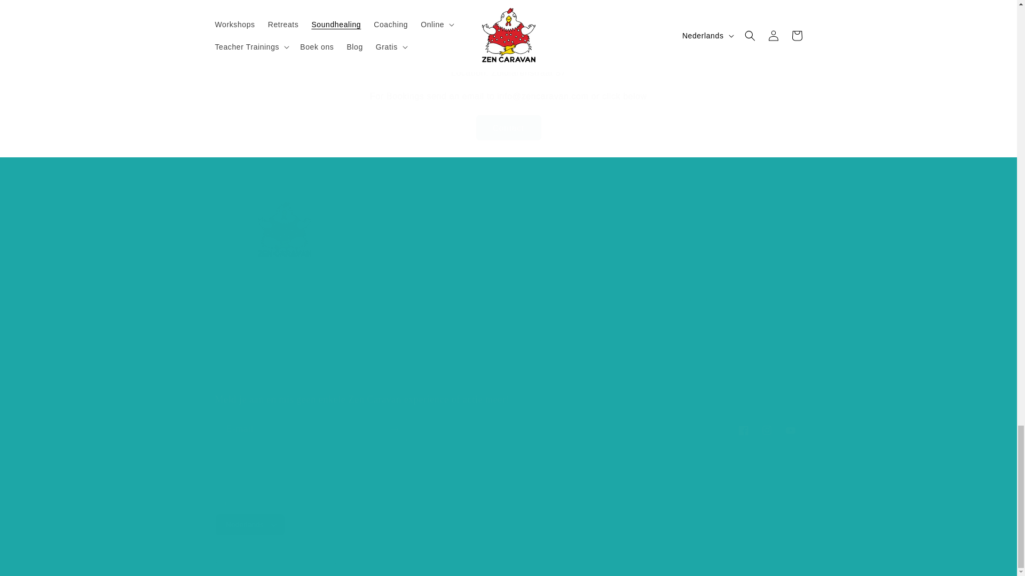  I want to click on Boek ons, so click(699, 298).